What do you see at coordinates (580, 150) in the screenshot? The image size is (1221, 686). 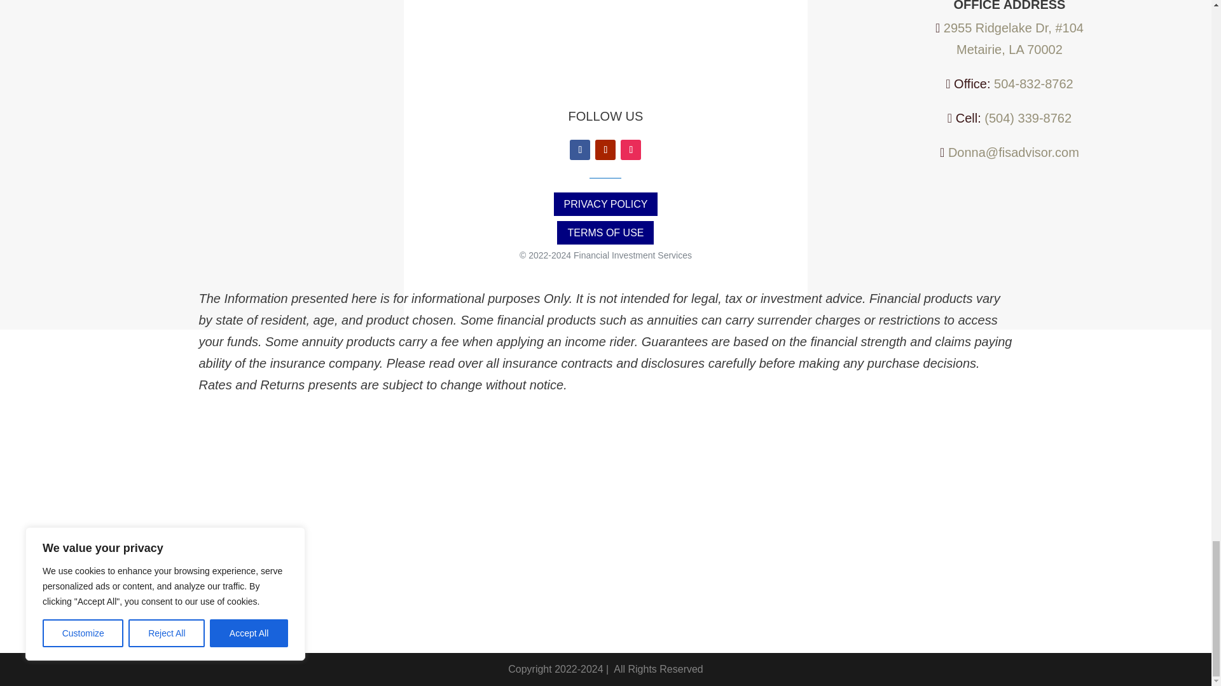 I see `Follow on Facebook` at bounding box center [580, 150].